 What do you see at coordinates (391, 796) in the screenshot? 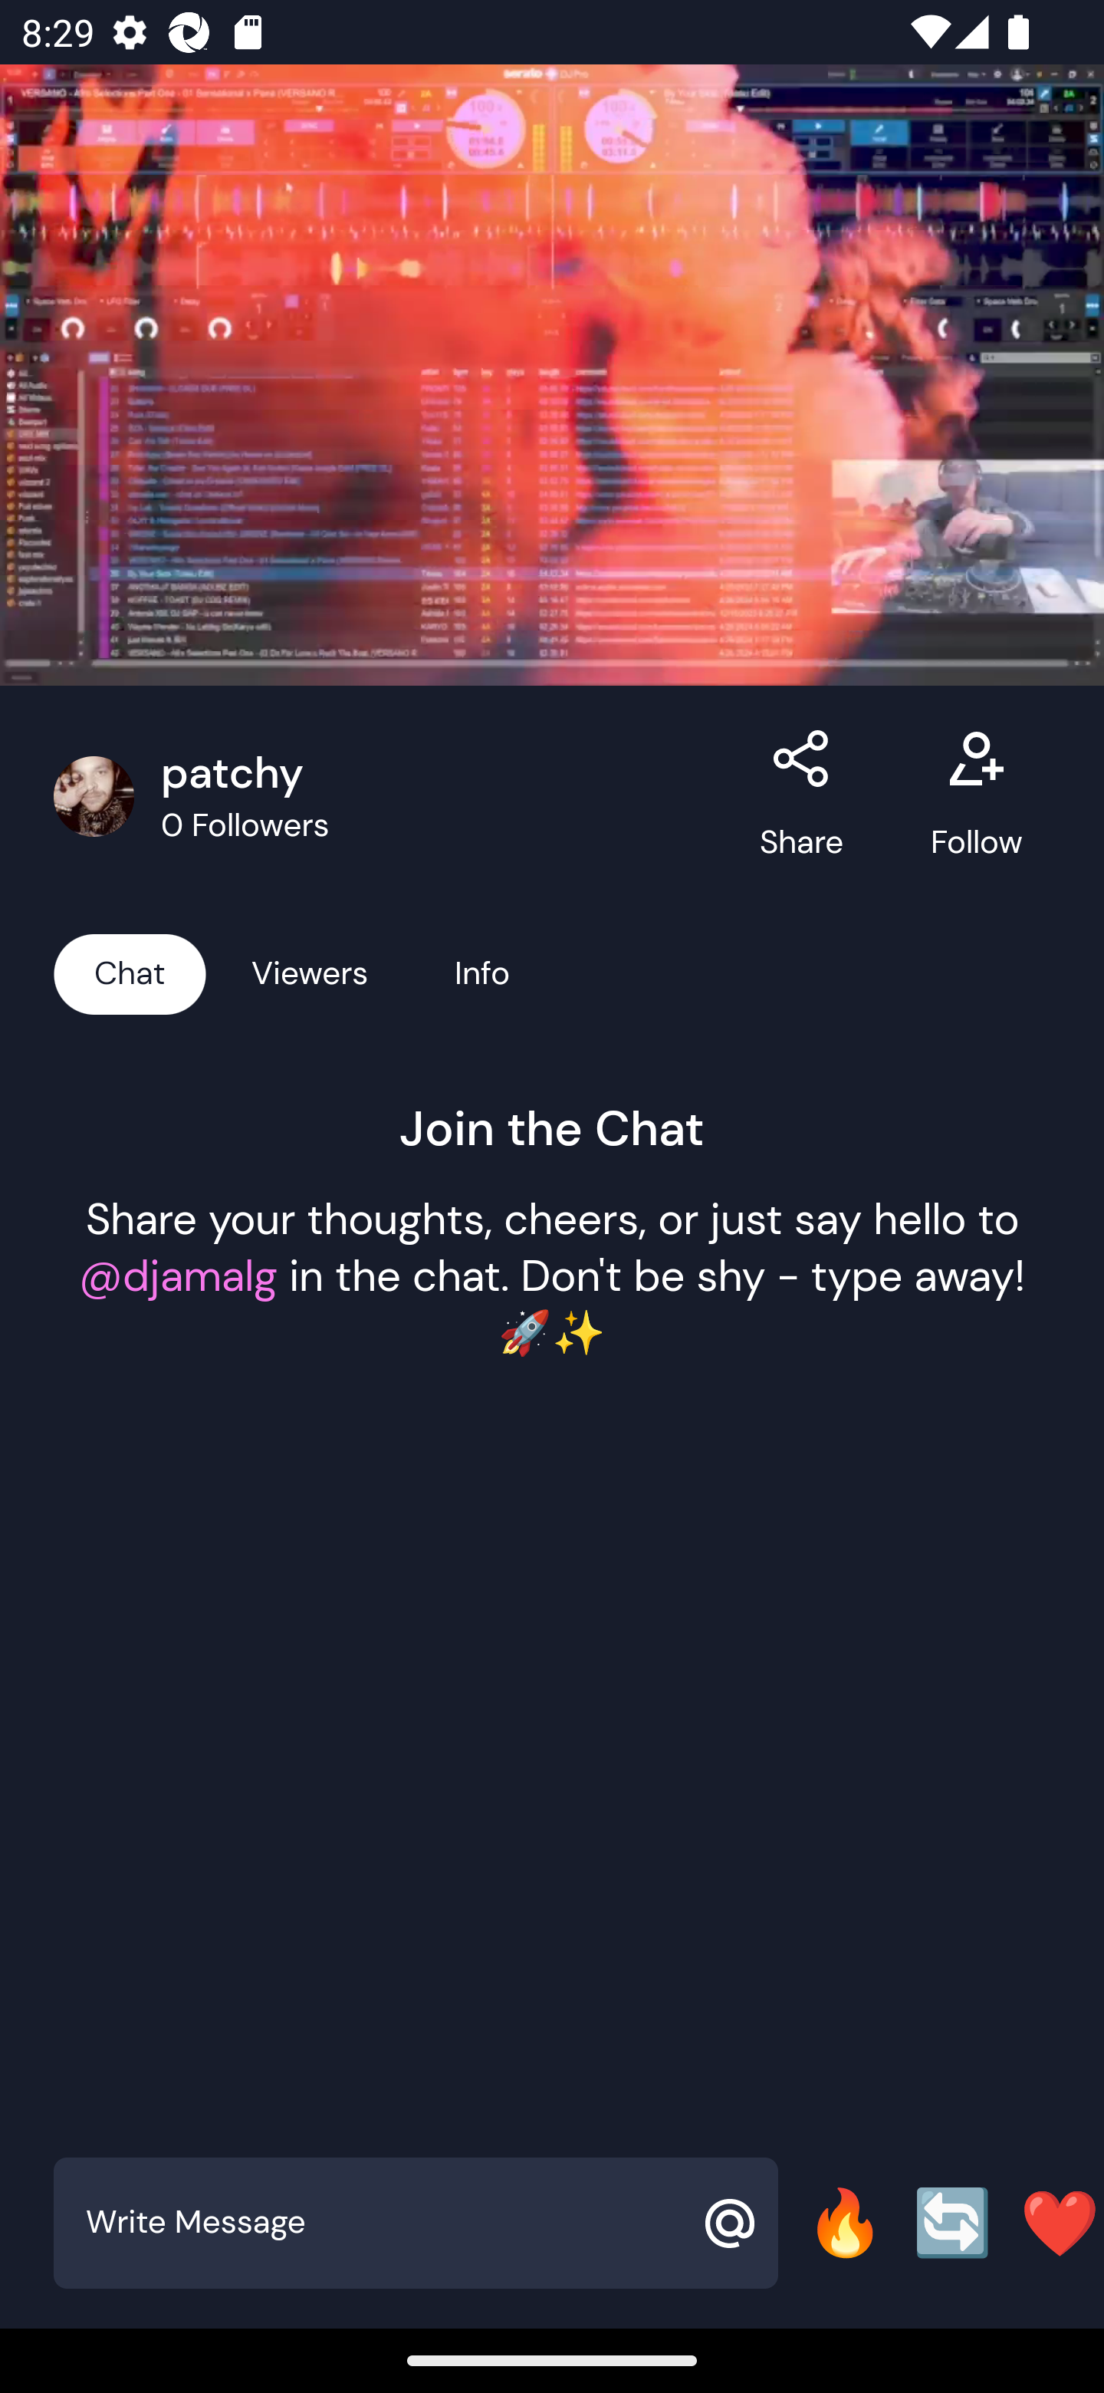
I see `patchy, 0 Followers patchy 0 Followers` at bounding box center [391, 796].